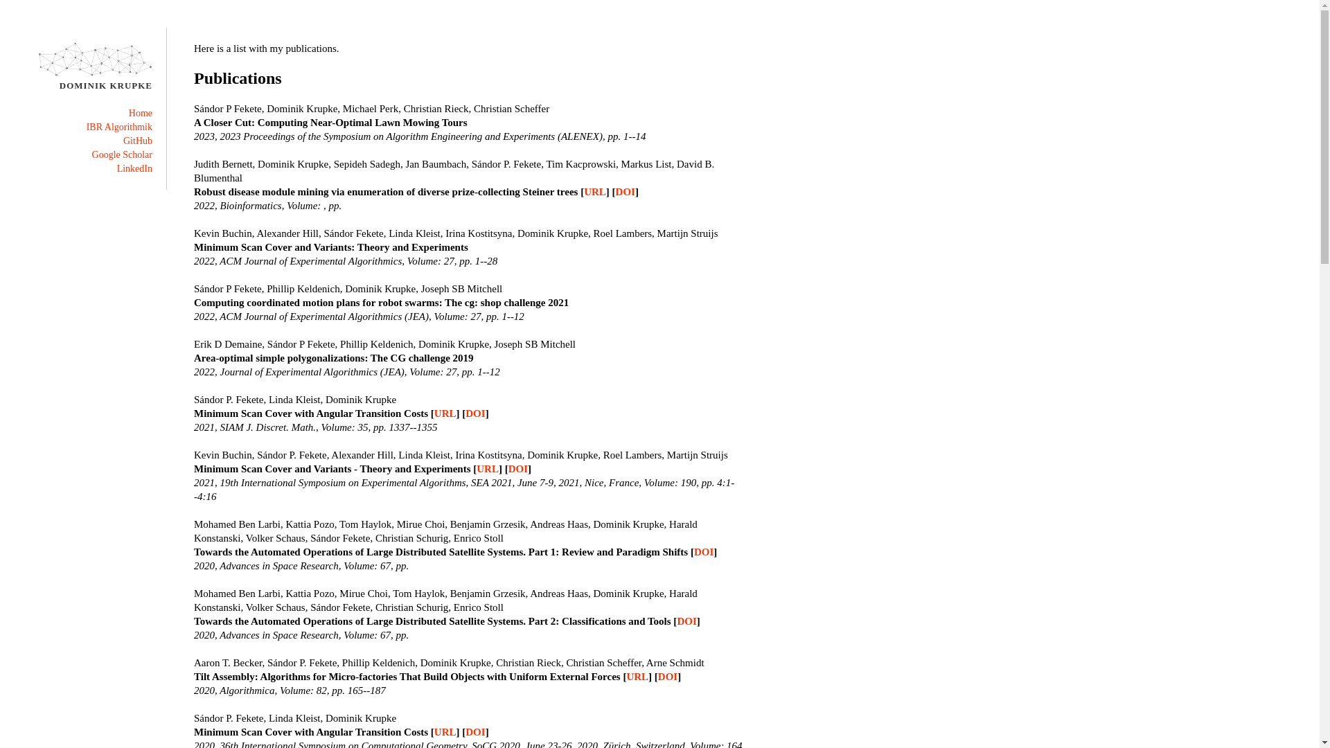  I want to click on DOI, so click(475, 732).